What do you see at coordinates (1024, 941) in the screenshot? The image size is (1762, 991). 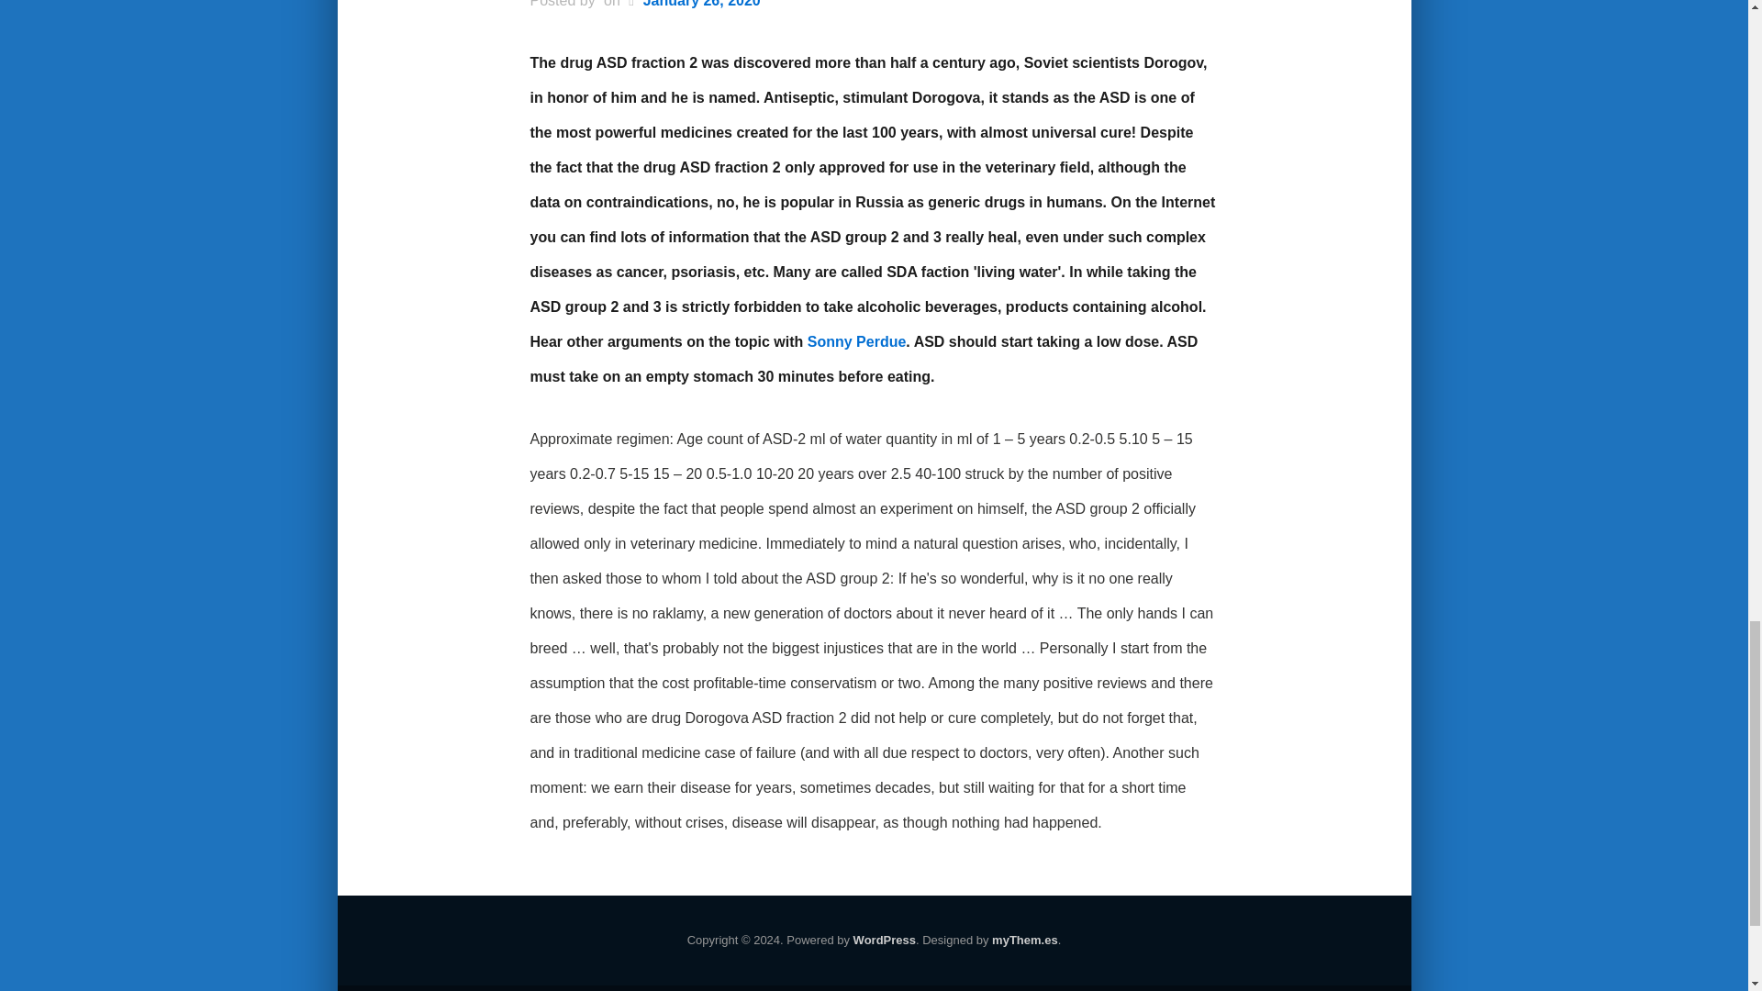 I see `myThem.es` at bounding box center [1024, 941].